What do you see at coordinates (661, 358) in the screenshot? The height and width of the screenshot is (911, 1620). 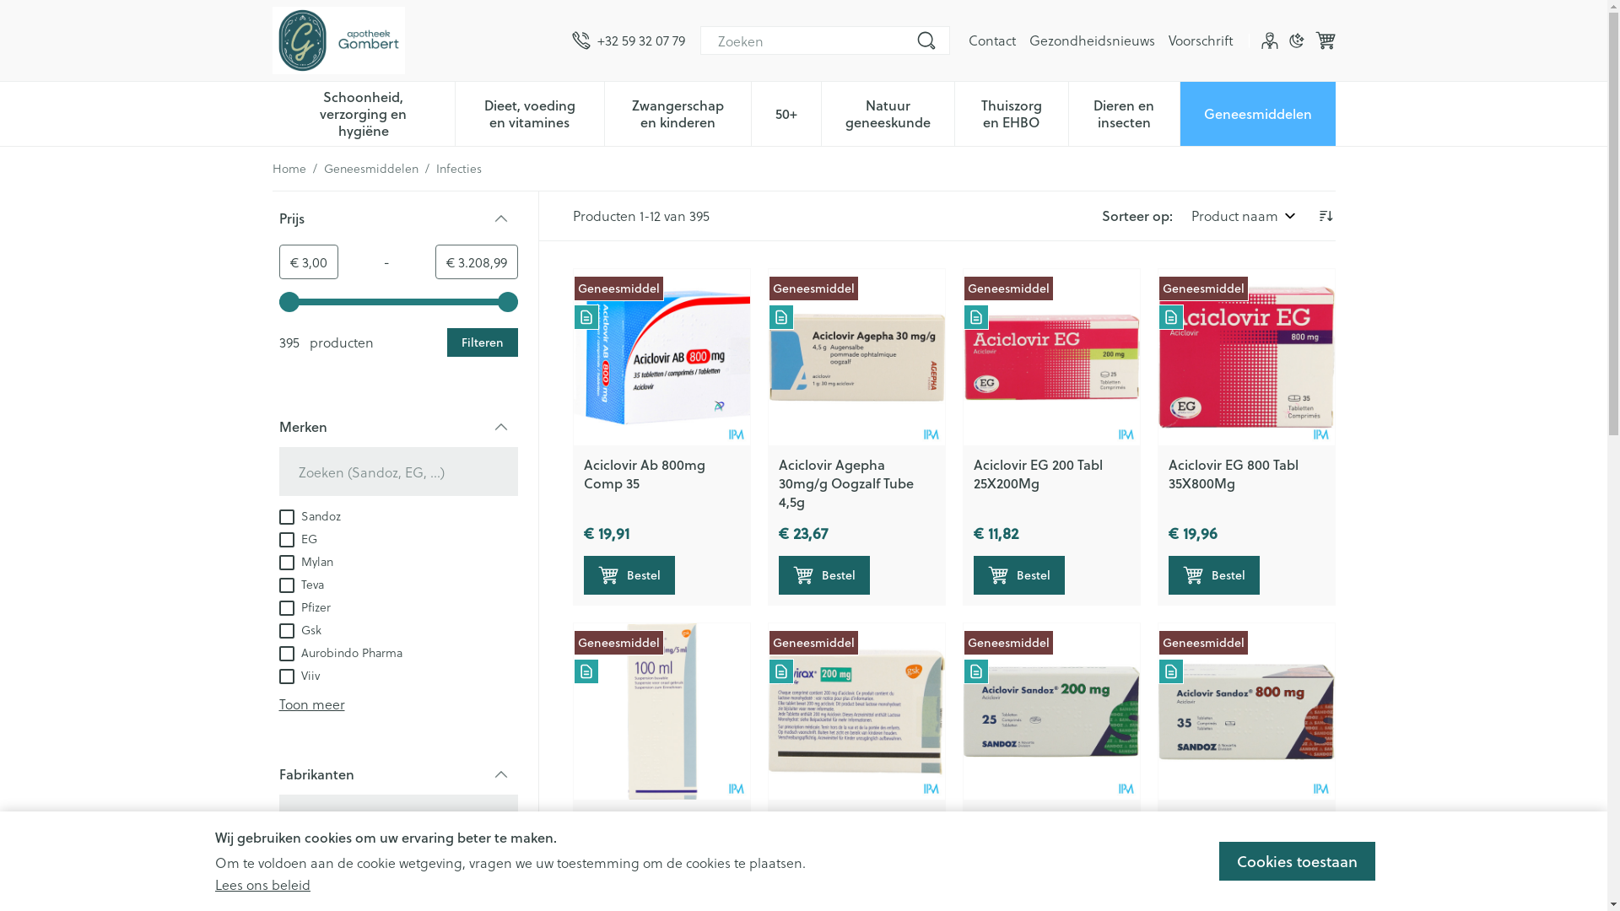 I see `Aciclovir Ab 800mg Comp 35` at bounding box center [661, 358].